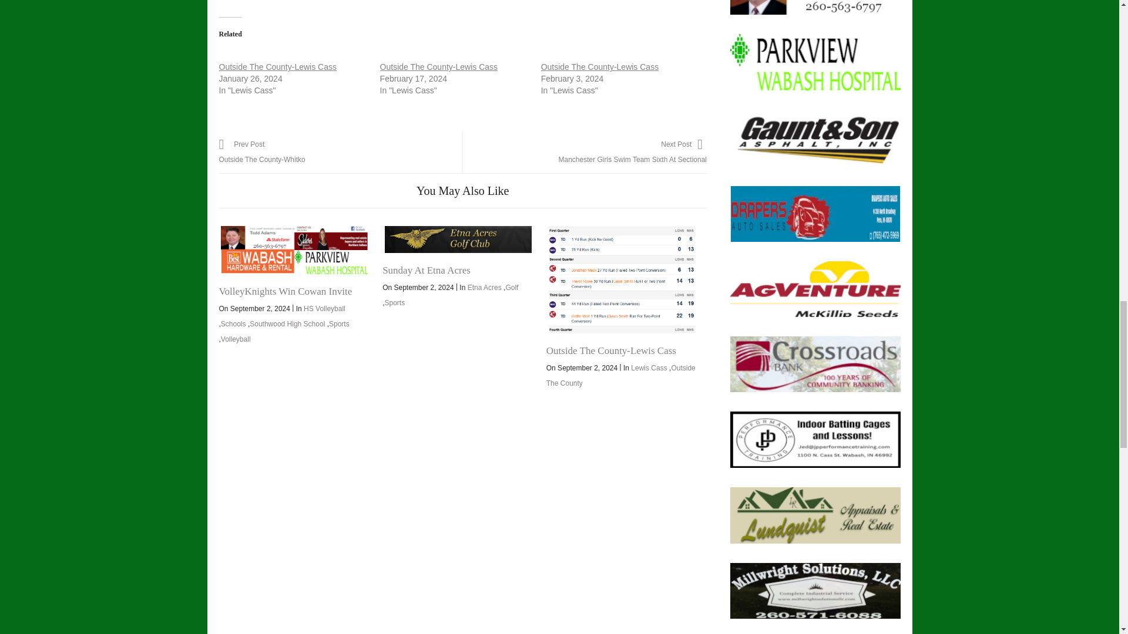 The width and height of the screenshot is (1128, 634). I want to click on Sunday At Etna Acres, so click(458, 239).